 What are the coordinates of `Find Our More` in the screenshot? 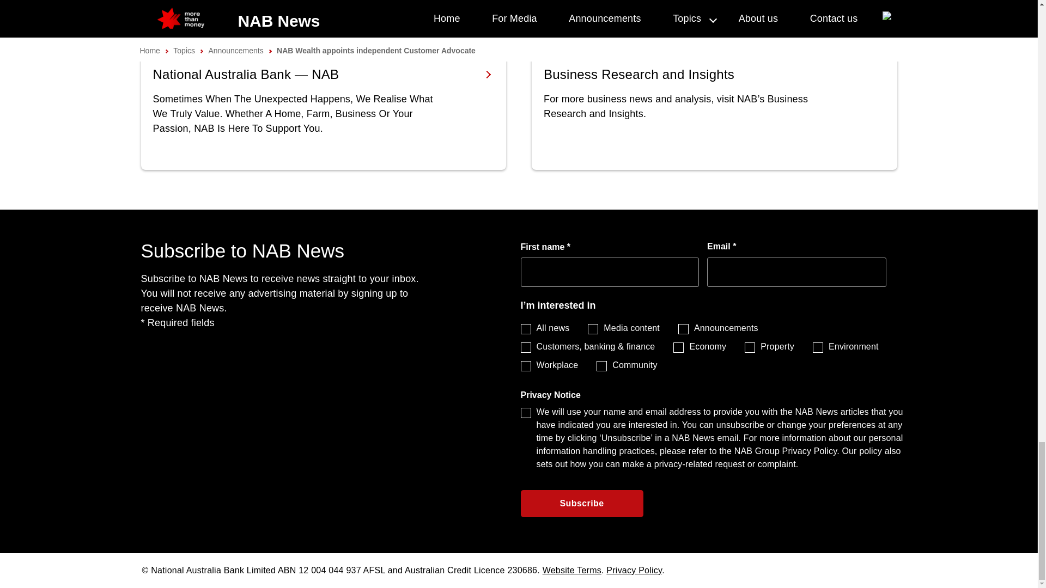 It's located at (323, 111).